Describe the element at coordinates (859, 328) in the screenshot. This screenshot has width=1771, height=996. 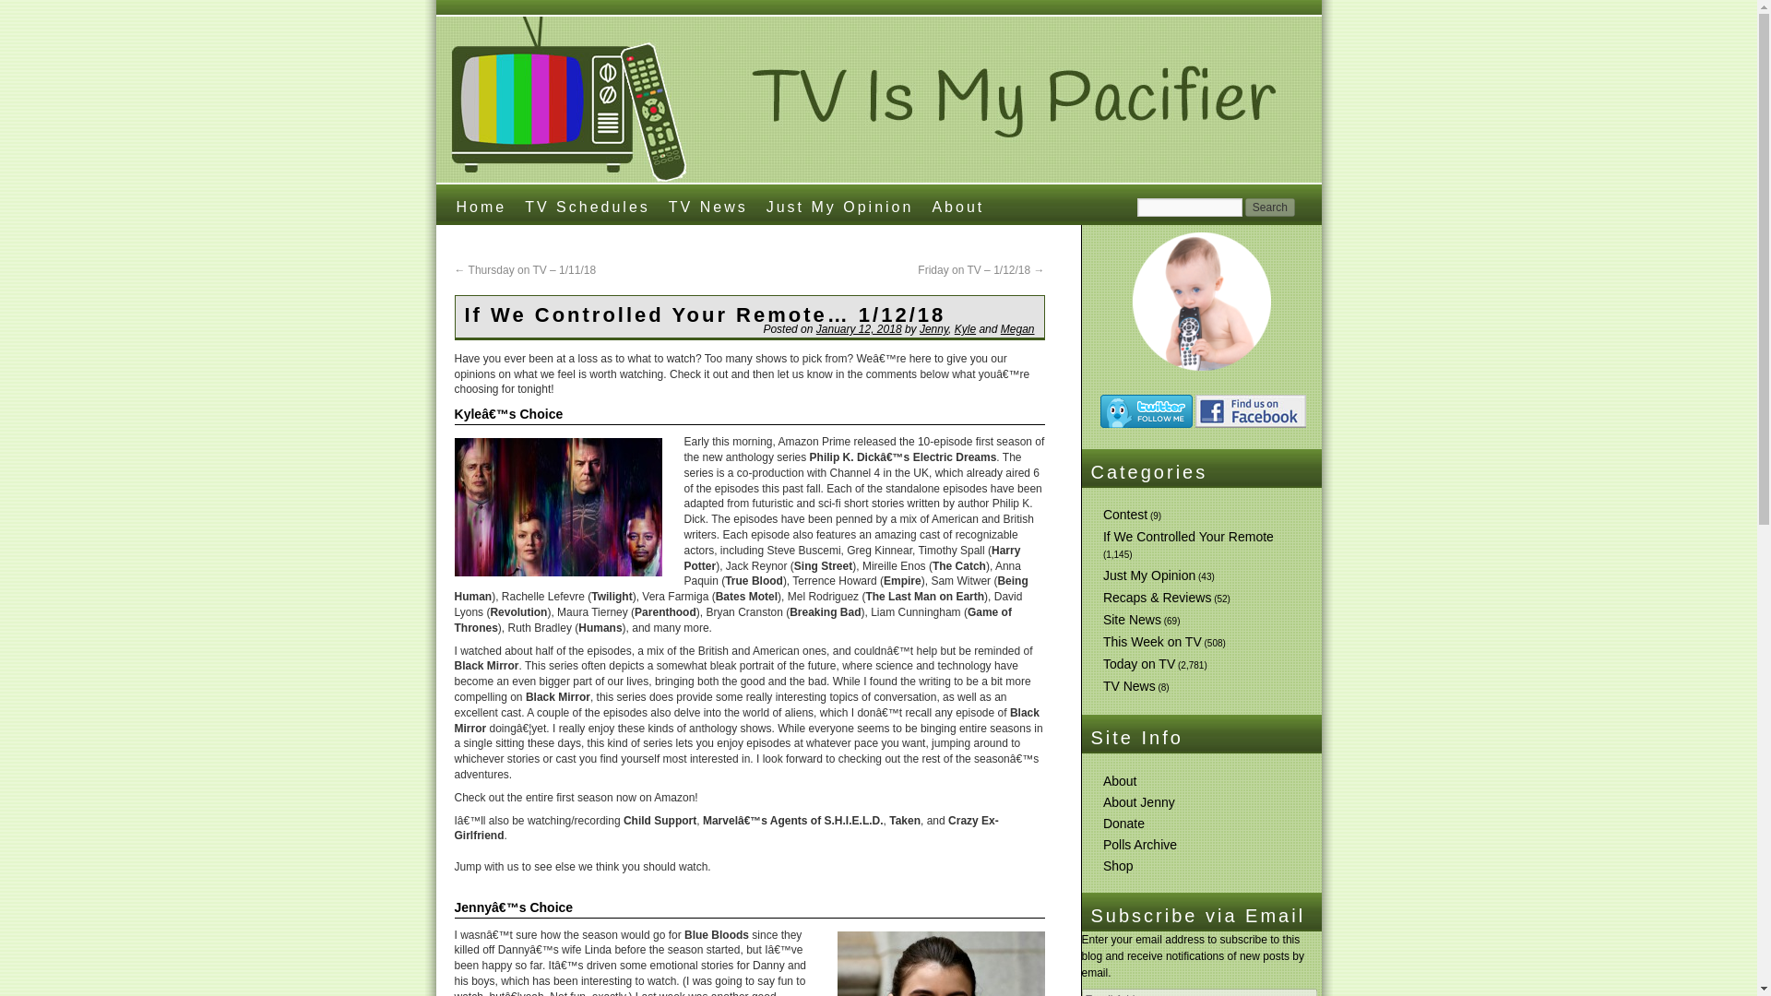
I see `January 12, 2018` at that location.